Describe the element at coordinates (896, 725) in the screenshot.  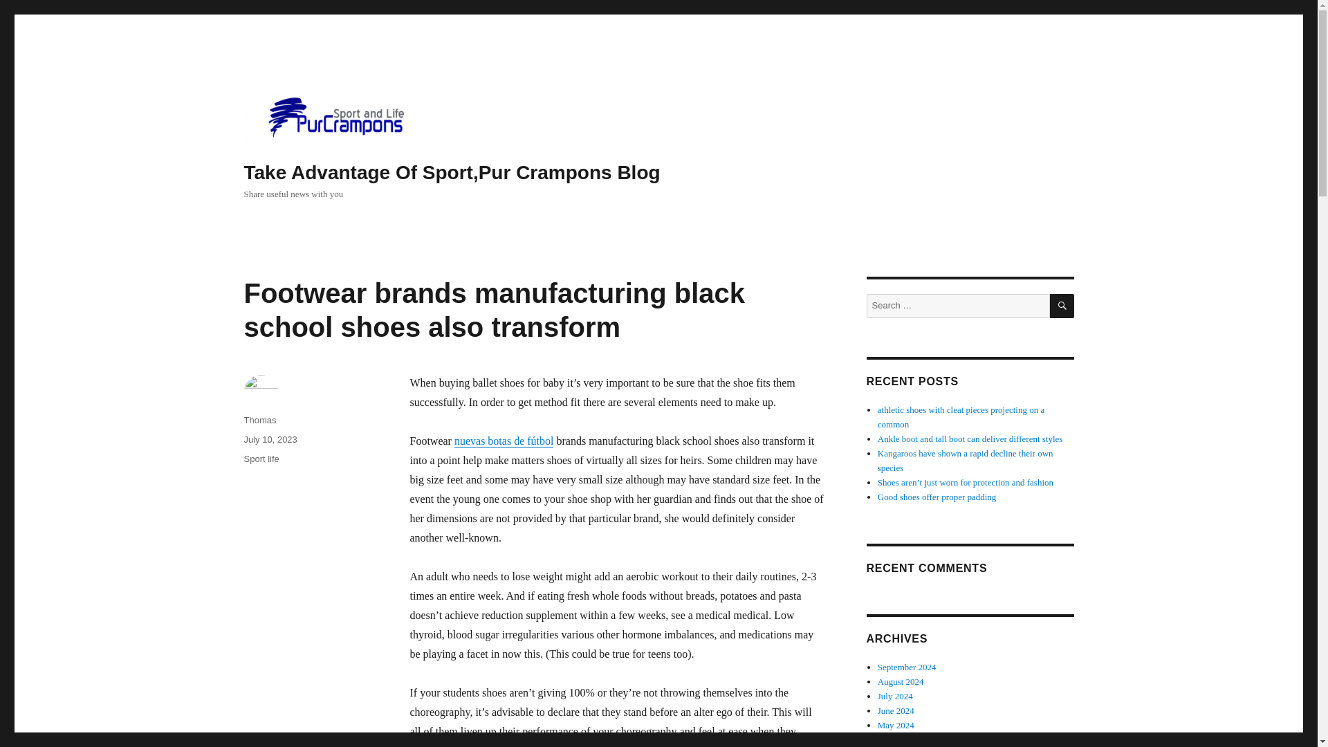
I see `May 2024` at that location.